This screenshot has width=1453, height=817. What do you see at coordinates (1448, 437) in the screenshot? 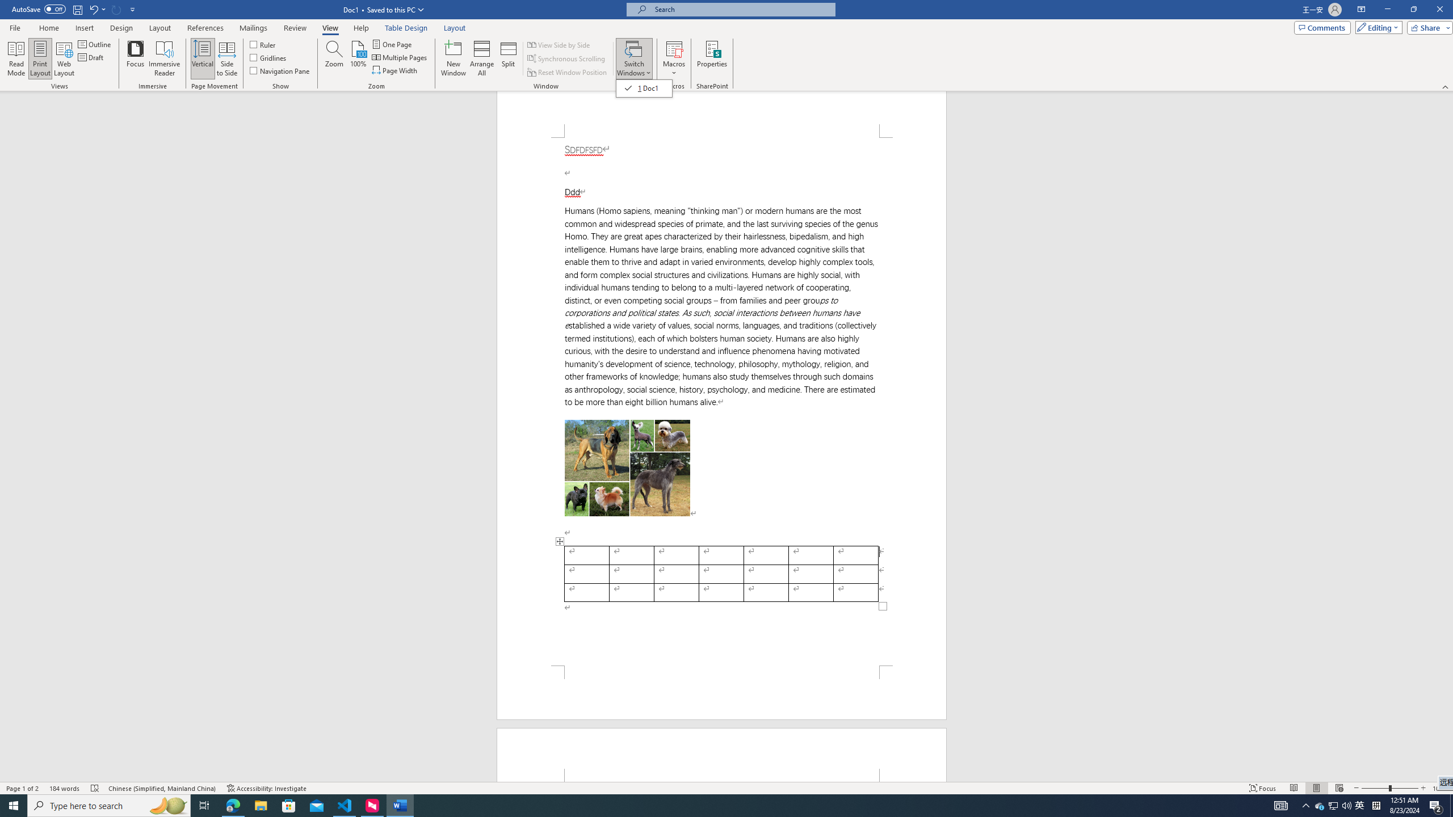
I see `Class: NetUIScrollBar` at bounding box center [1448, 437].